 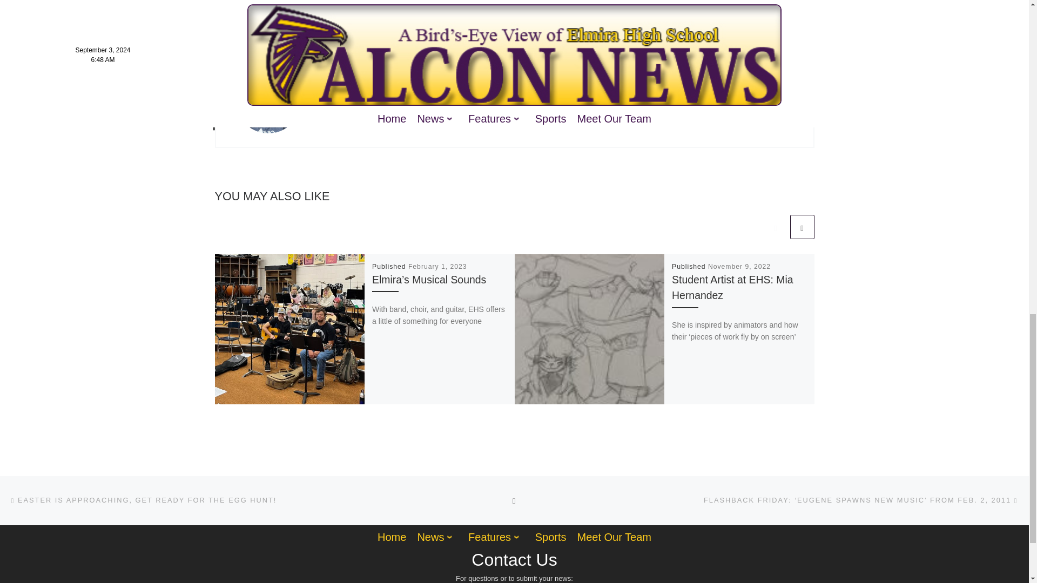 I want to click on November 9, 2022, so click(x=739, y=267).